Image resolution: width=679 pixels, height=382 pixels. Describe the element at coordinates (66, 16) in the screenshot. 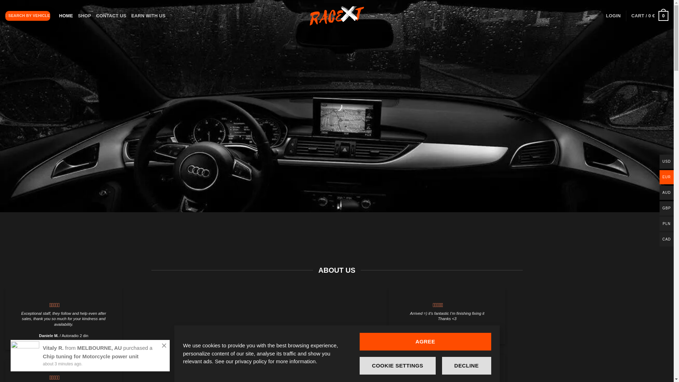

I see `HOME` at that location.